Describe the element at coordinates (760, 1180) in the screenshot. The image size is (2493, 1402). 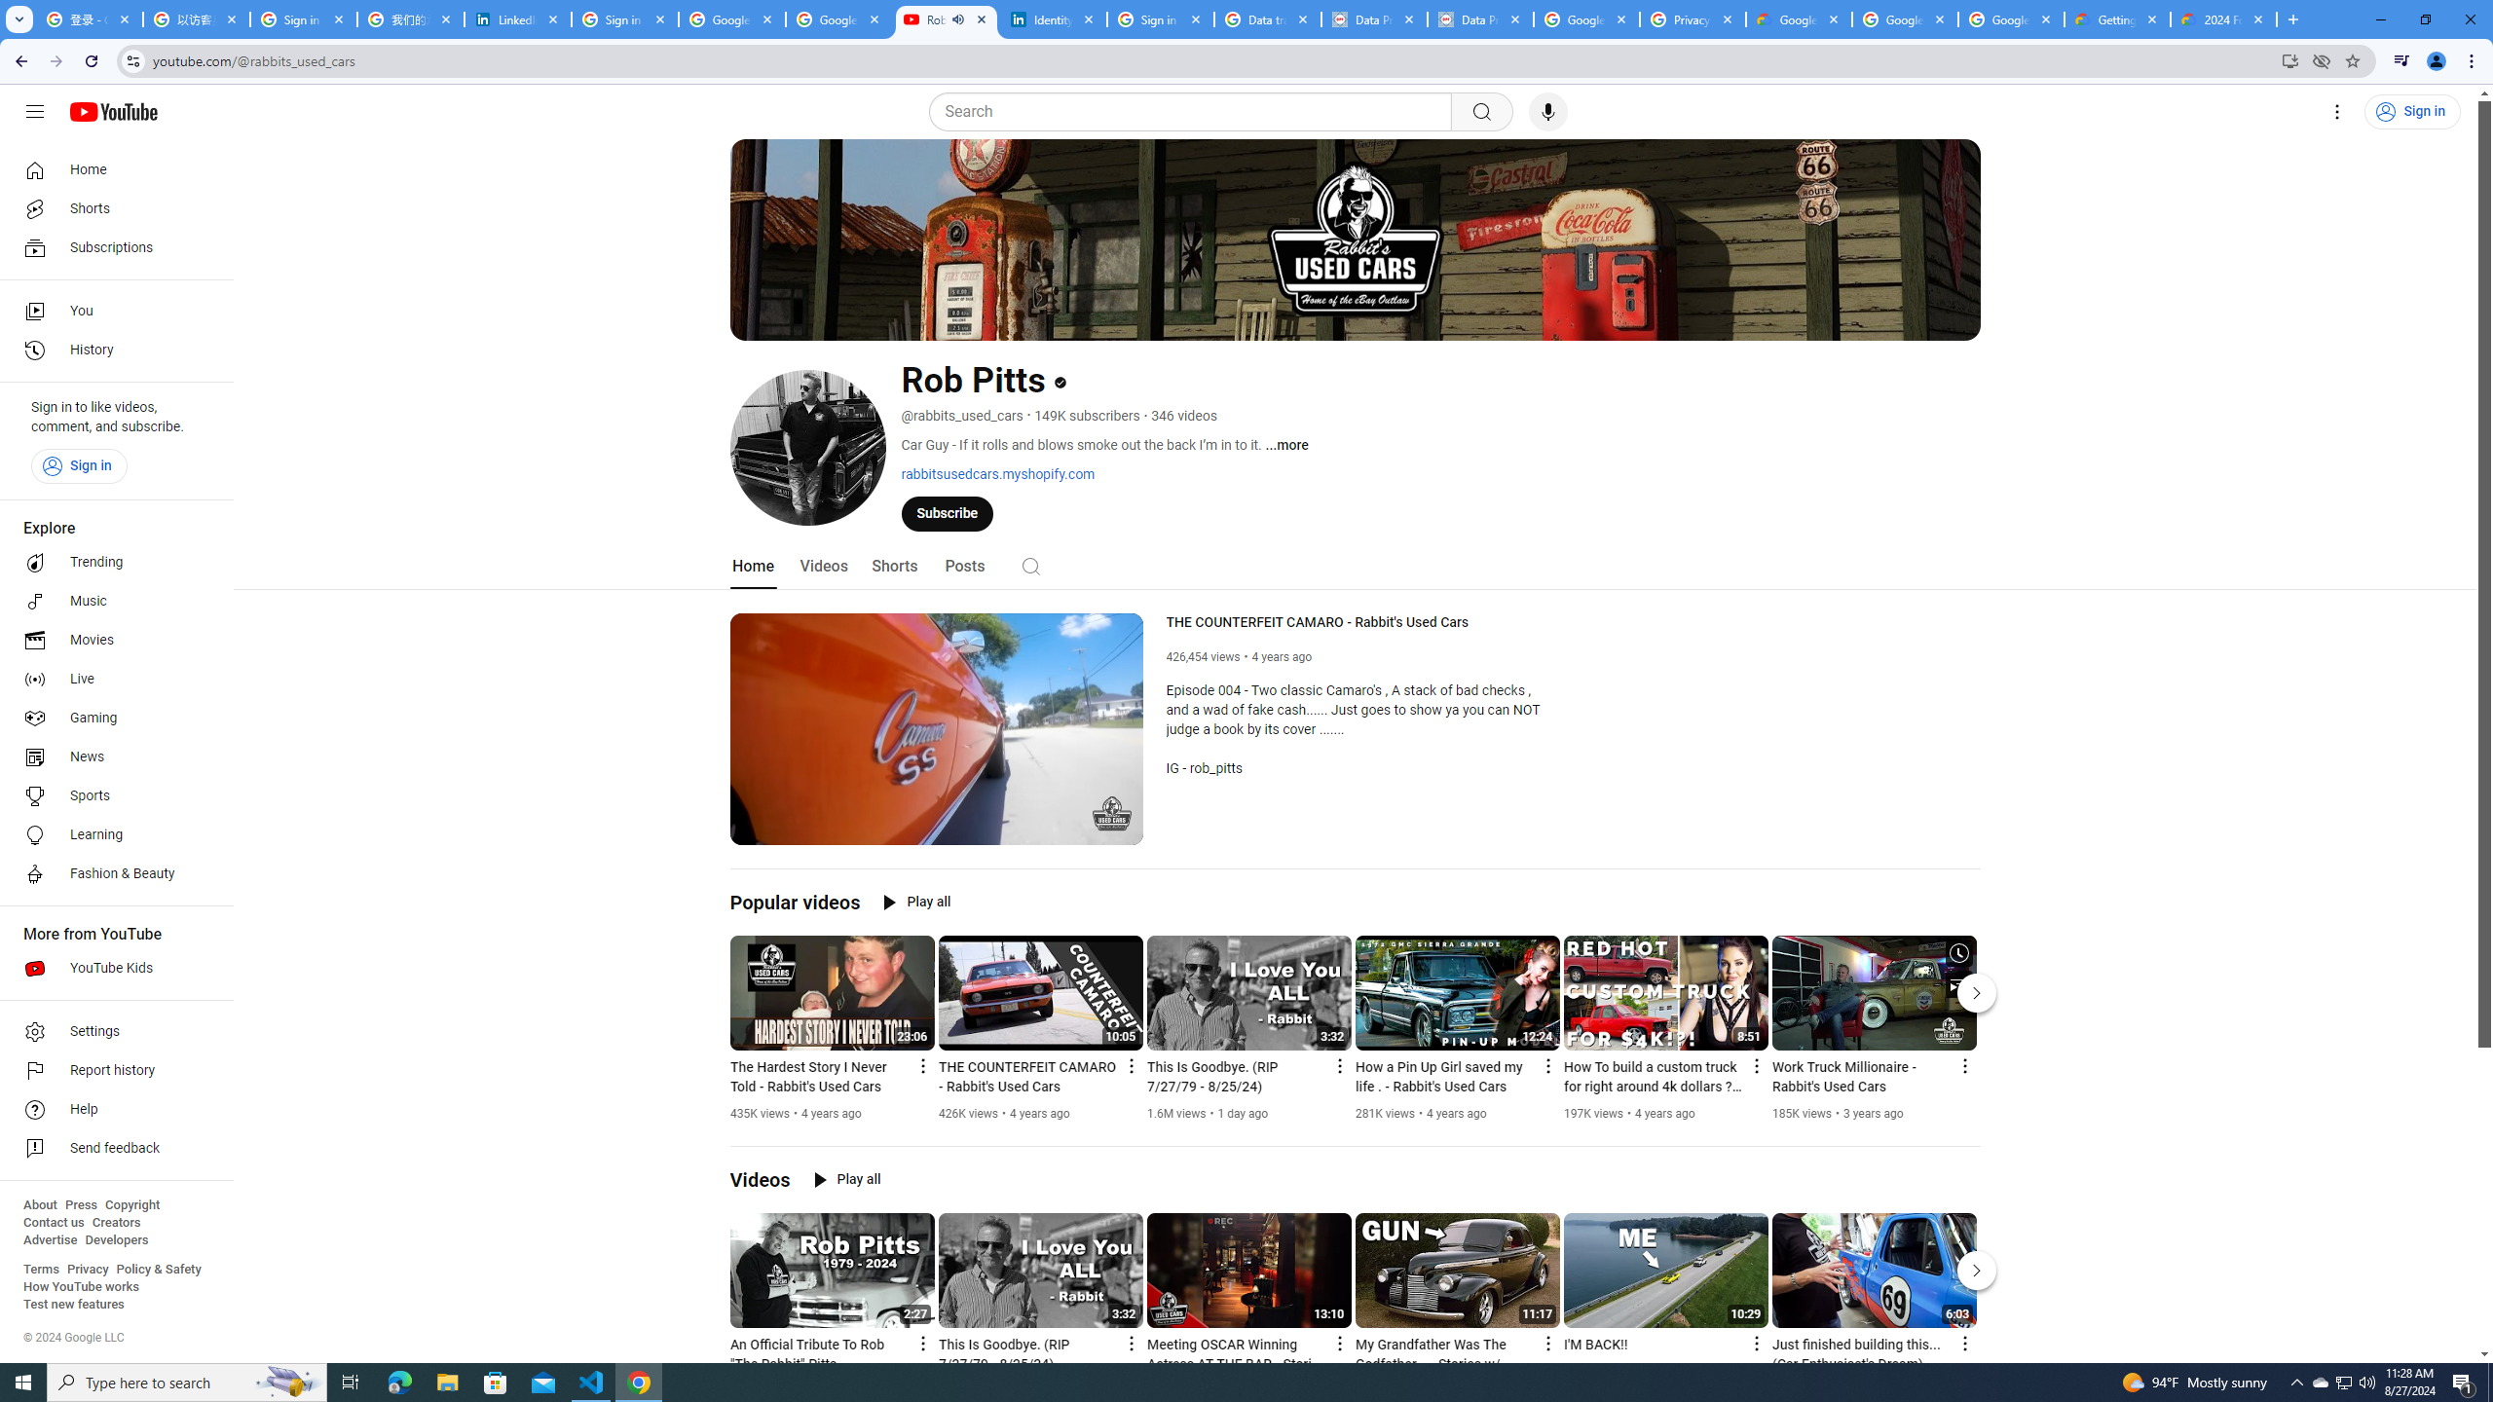
I see `Videos` at that location.